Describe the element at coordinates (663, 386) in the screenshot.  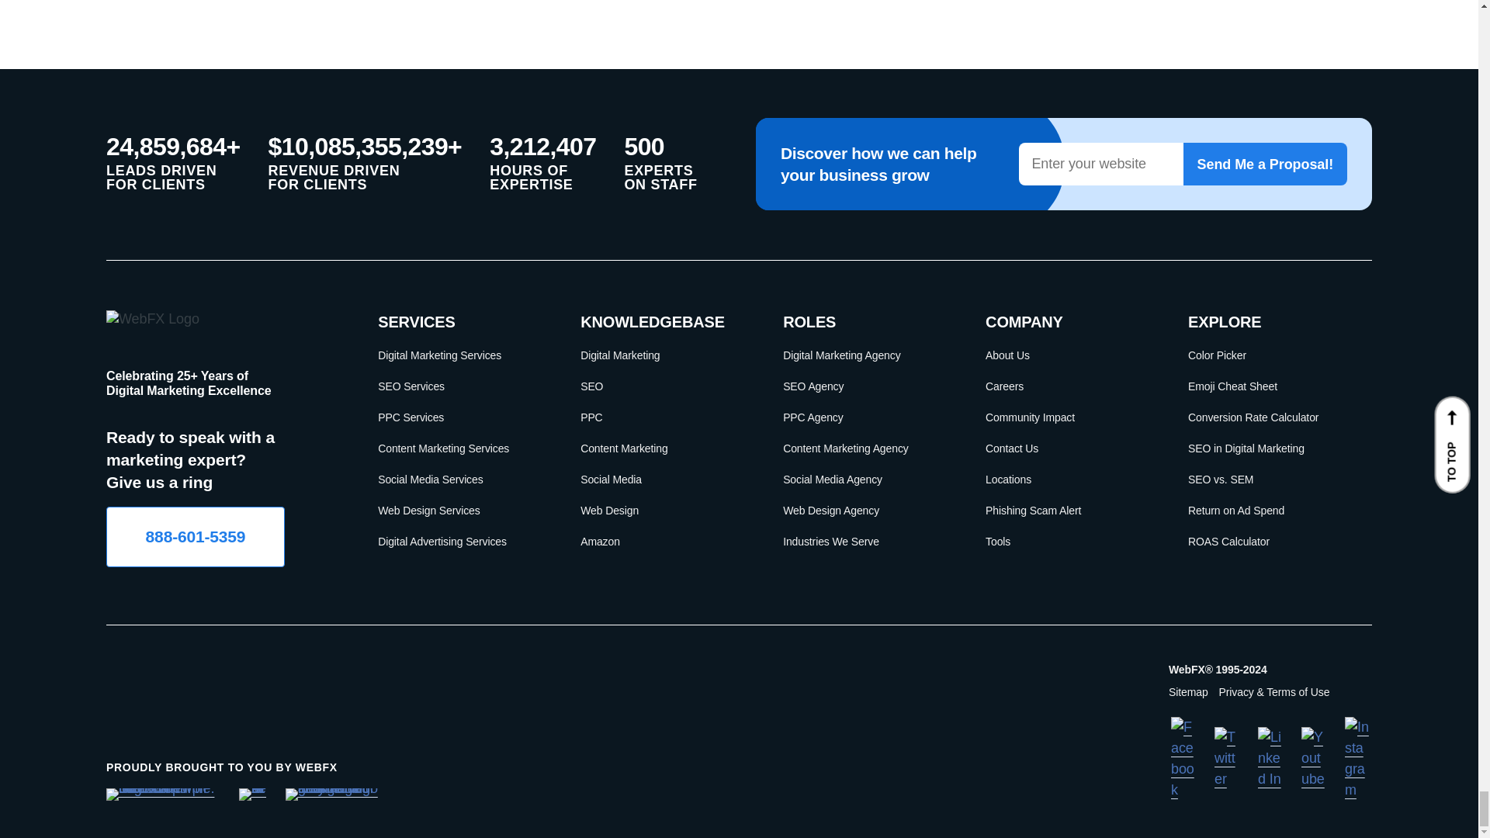
I see `Learn SEO with free resources` at that location.